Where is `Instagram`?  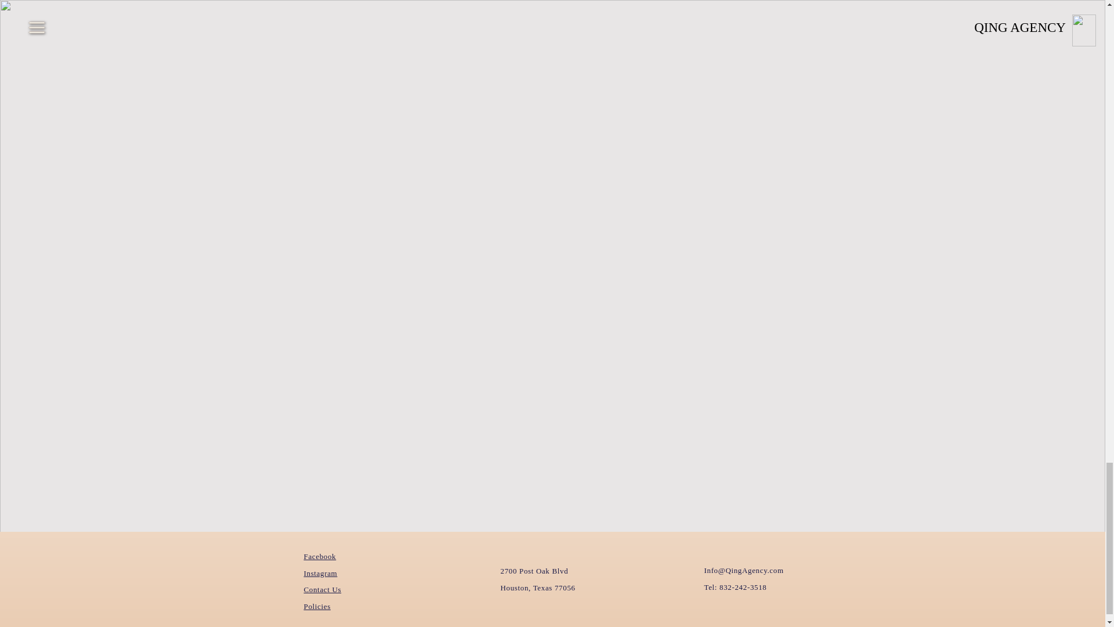
Instagram is located at coordinates (320, 572).